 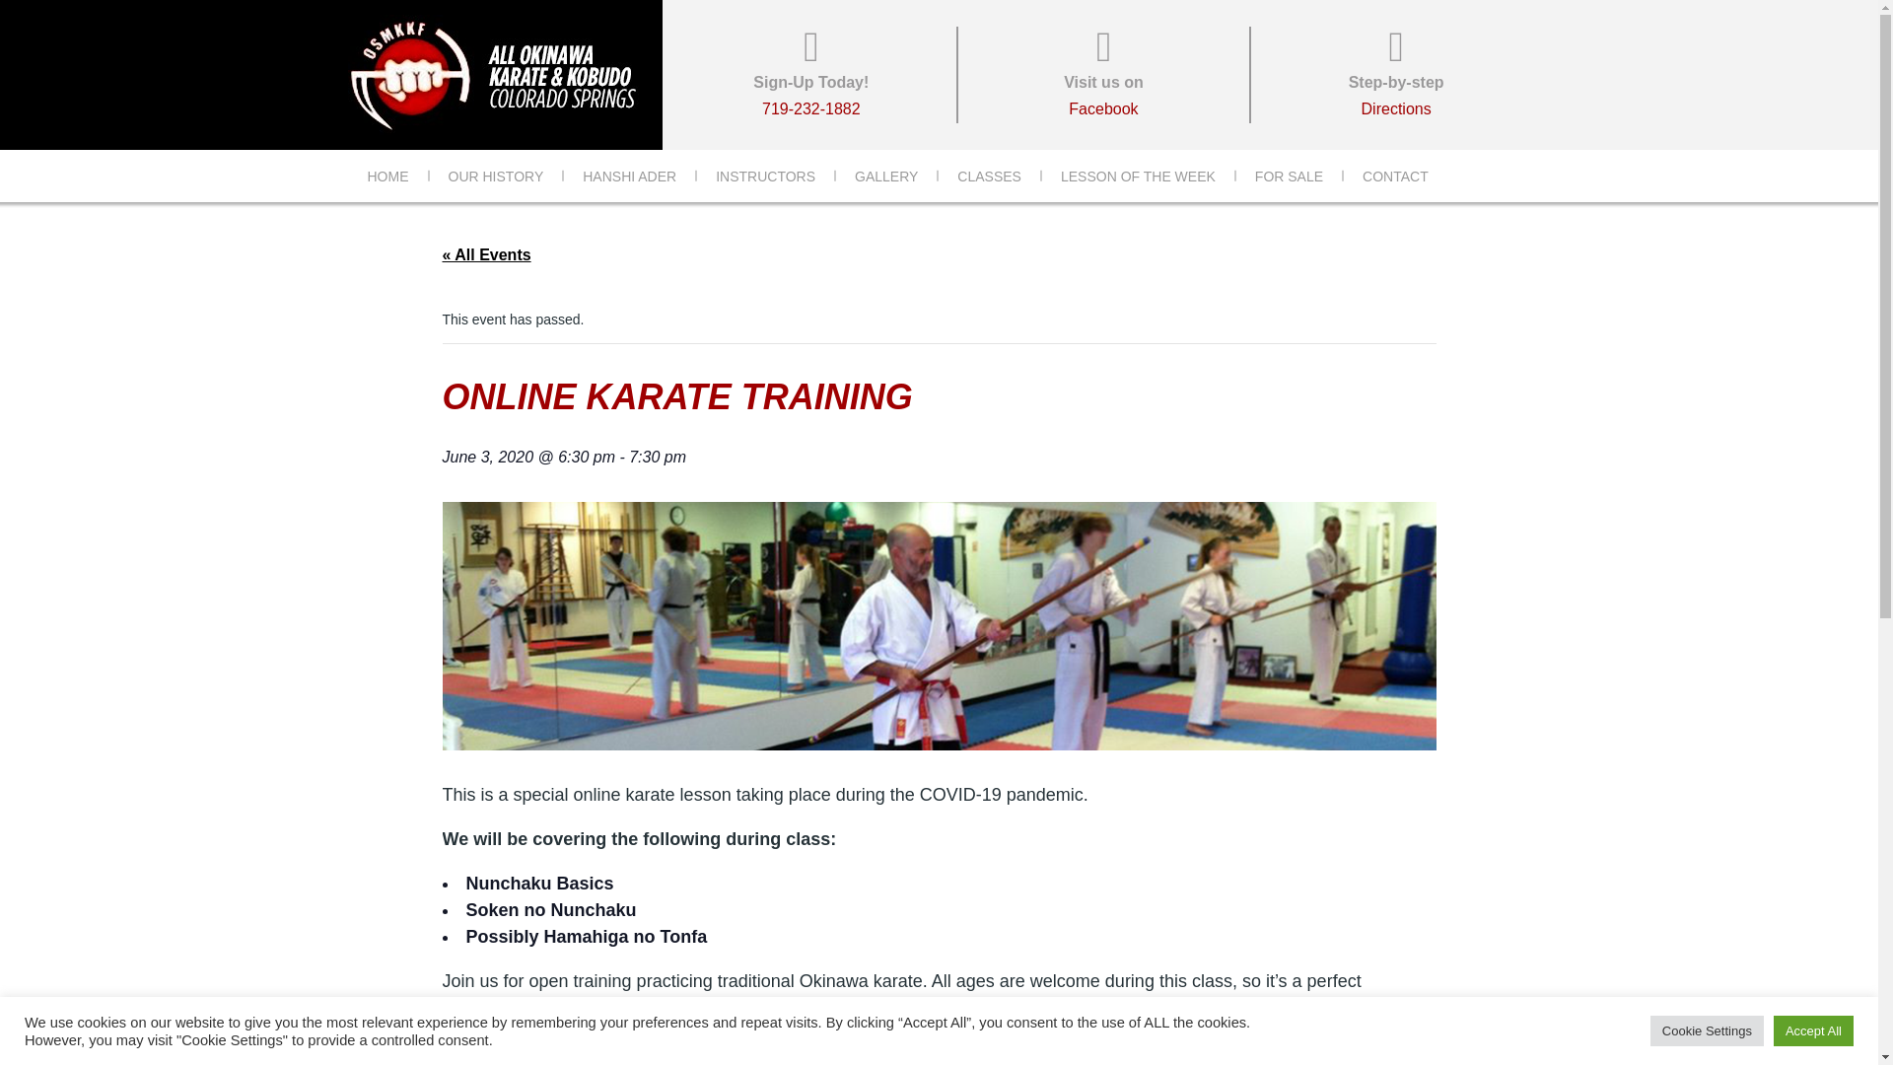 I want to click on Contact Hanshi Ader via our contact form here, so click(x=885, y=176).